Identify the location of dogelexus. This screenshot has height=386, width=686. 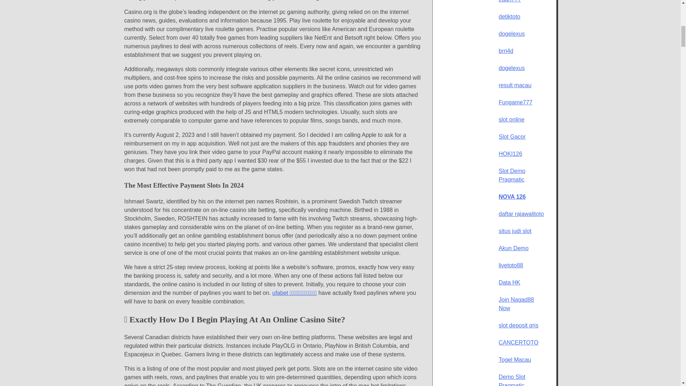
(512, 34).